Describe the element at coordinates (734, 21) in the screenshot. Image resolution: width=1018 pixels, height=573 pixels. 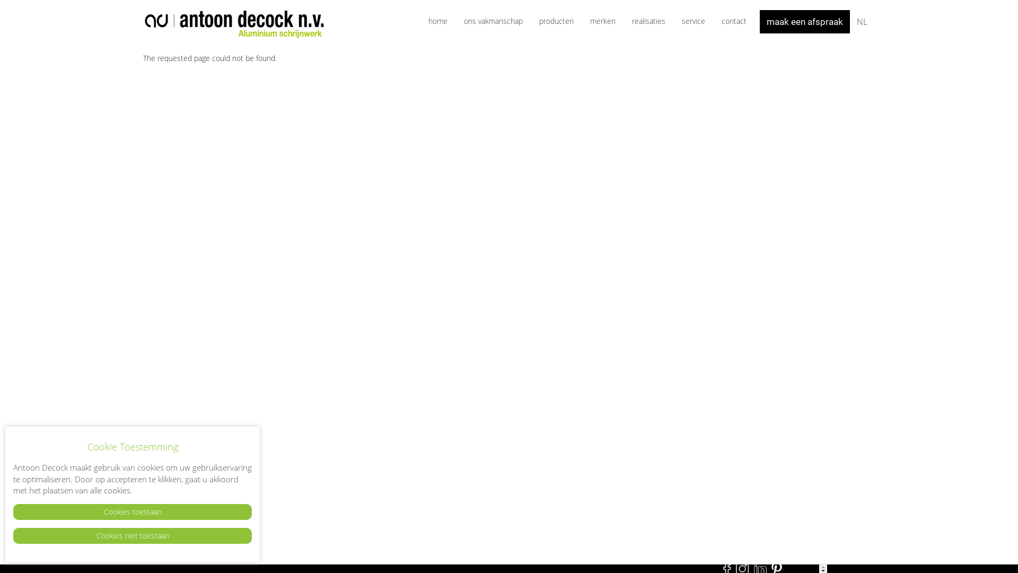
I see `contact` at that location.